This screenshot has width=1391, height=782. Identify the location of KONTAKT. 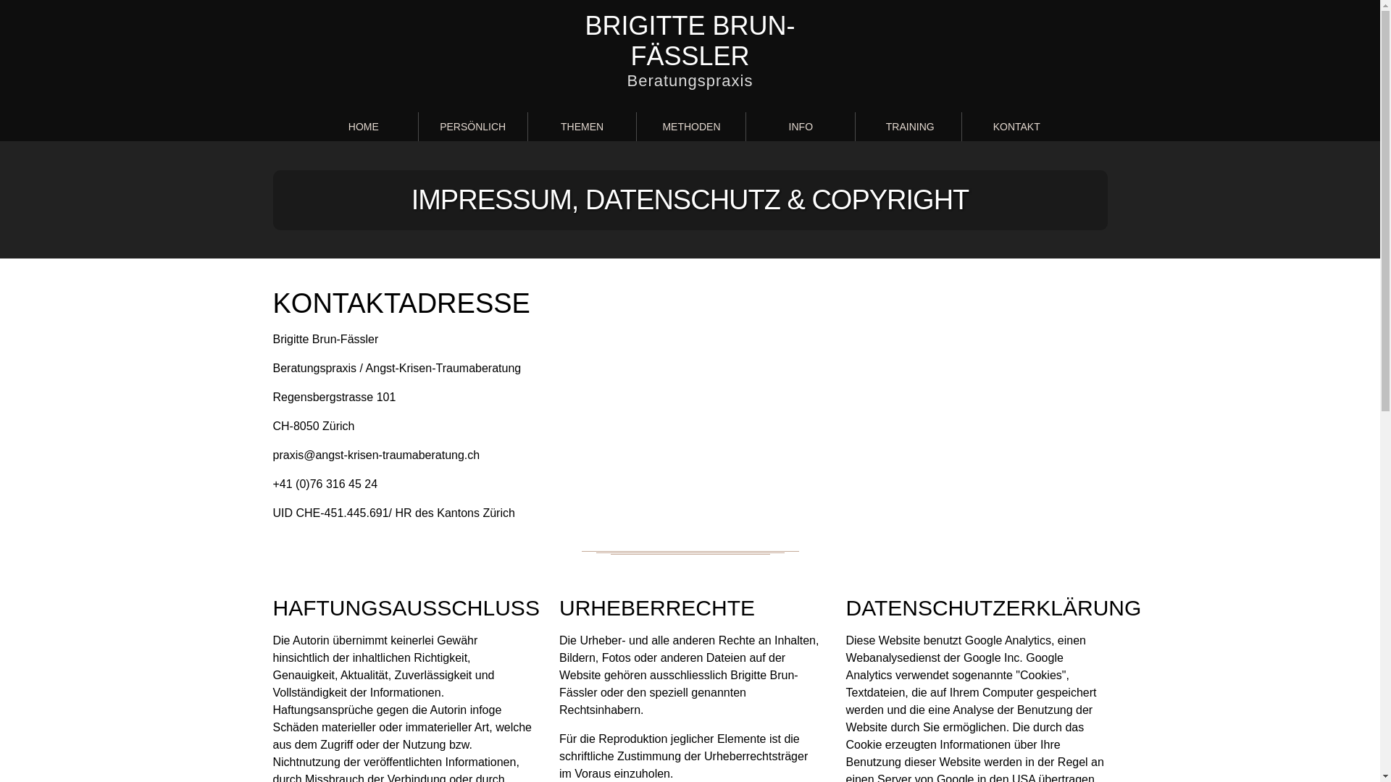
(1016, 127).